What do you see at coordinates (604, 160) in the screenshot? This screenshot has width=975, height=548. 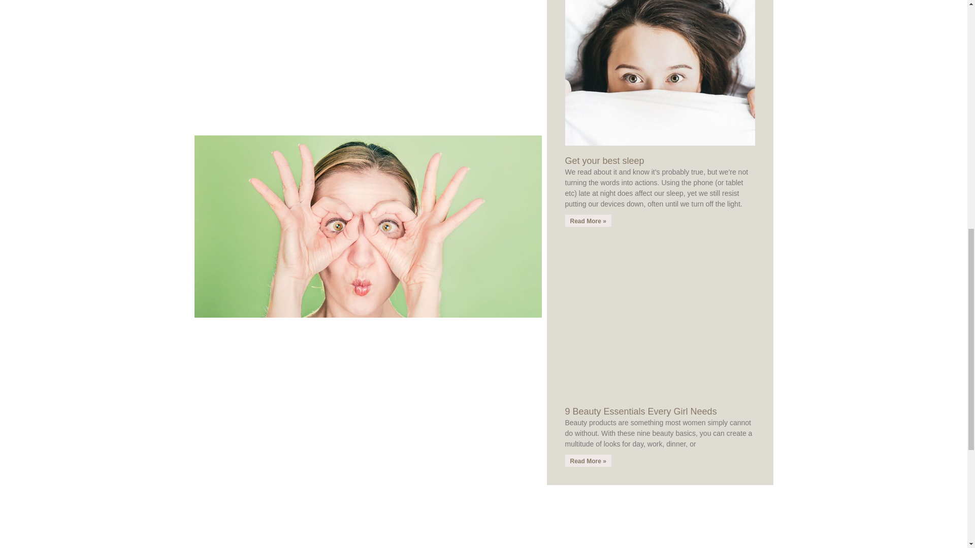 I see `Get your best sleep` at bounding box center [604, 160].